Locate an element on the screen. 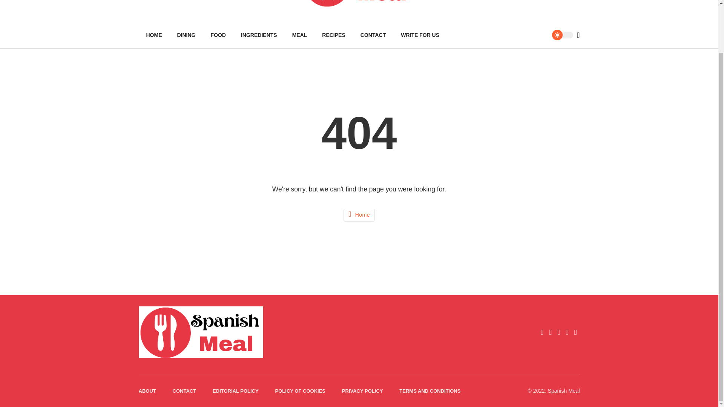  FOOD is located at coordinates (218, 35).